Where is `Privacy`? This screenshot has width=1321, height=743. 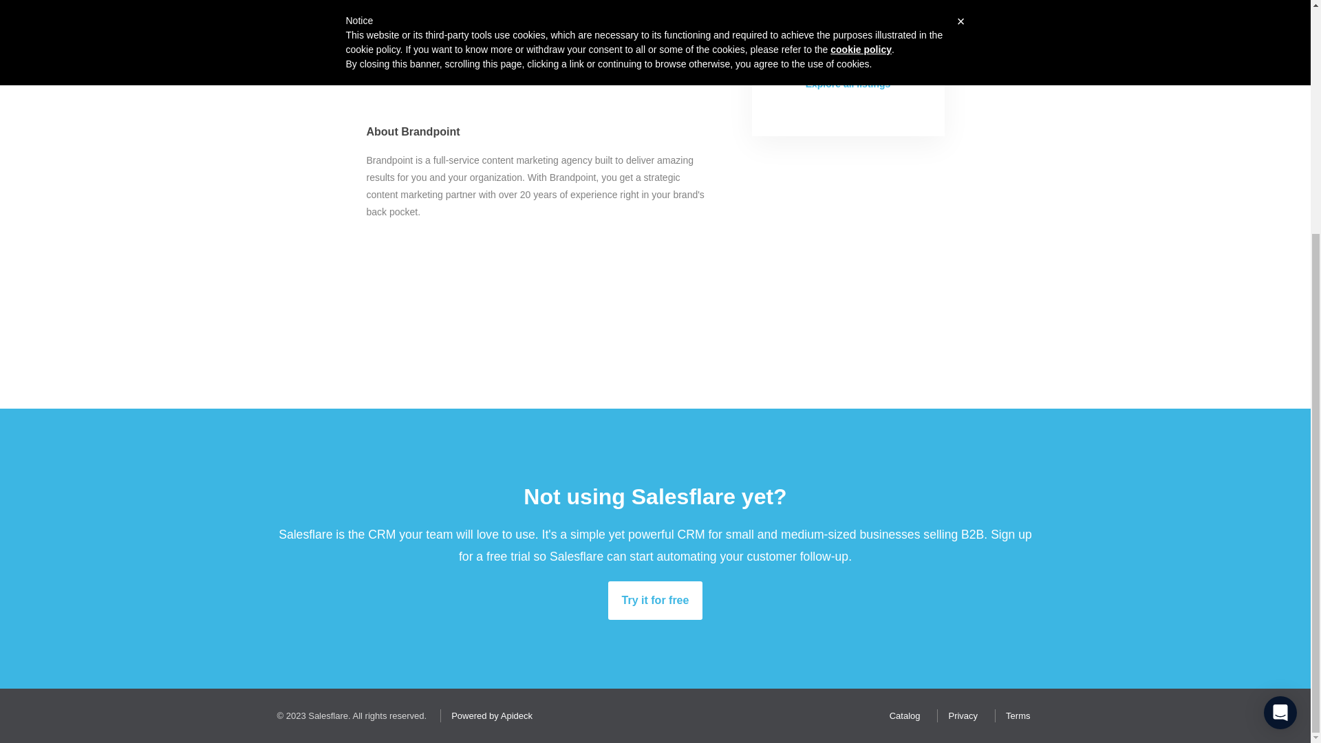 Privacy is located at coordinates (959, 715).